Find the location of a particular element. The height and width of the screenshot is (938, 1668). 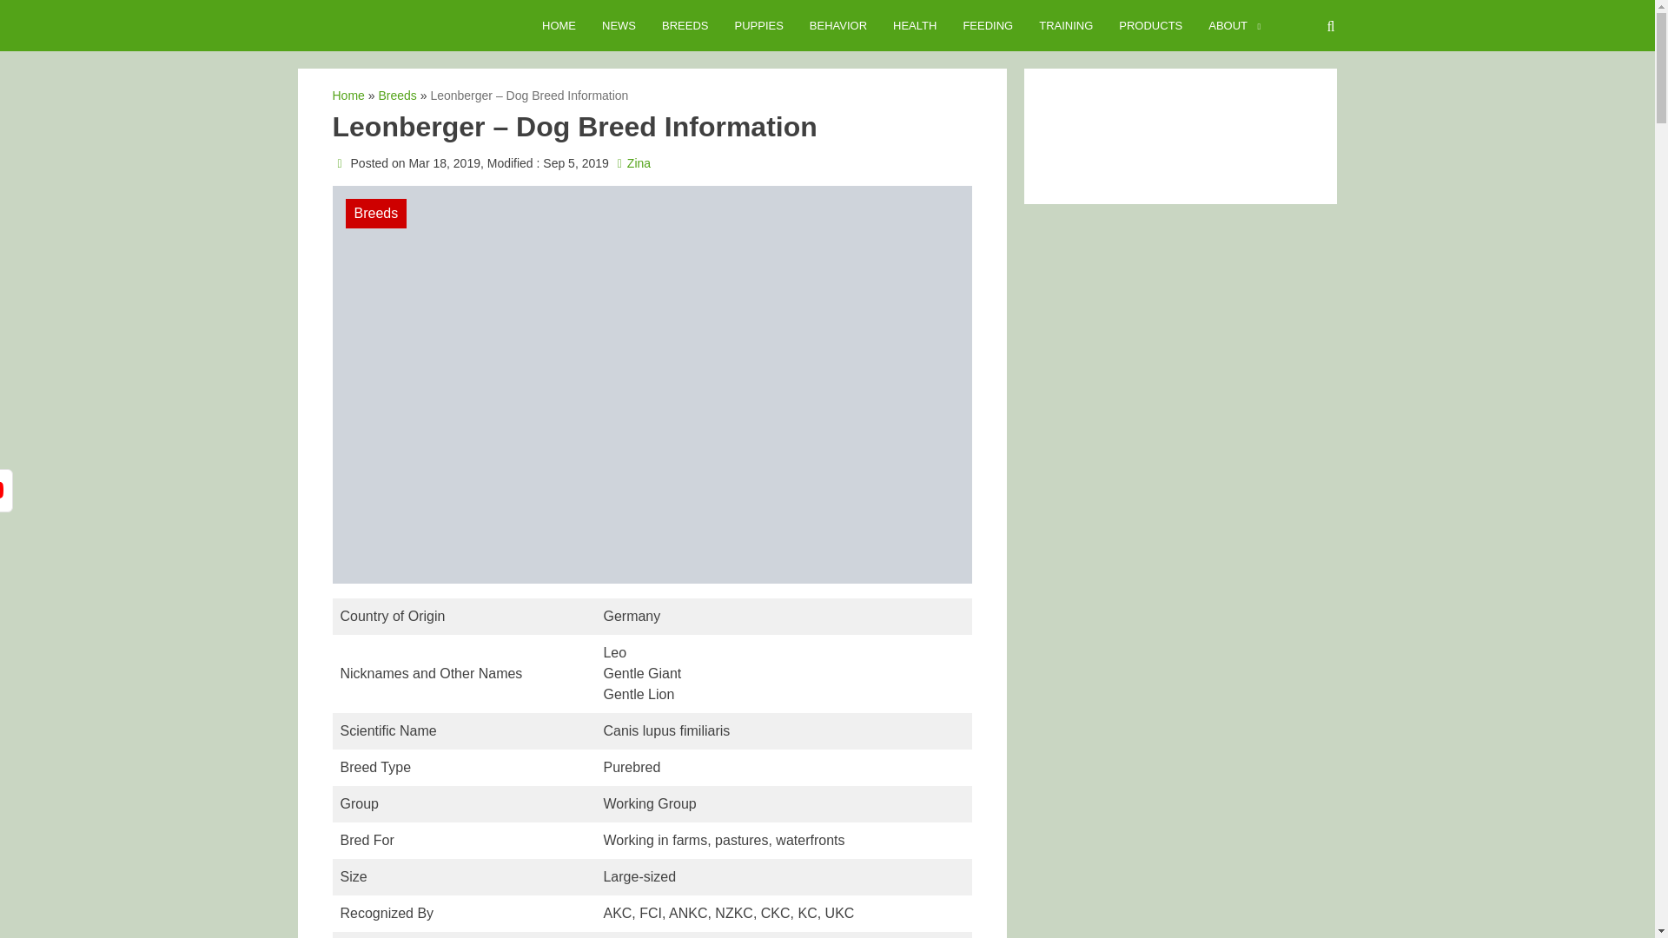

BREEDS is located at coordinates (685, 26).